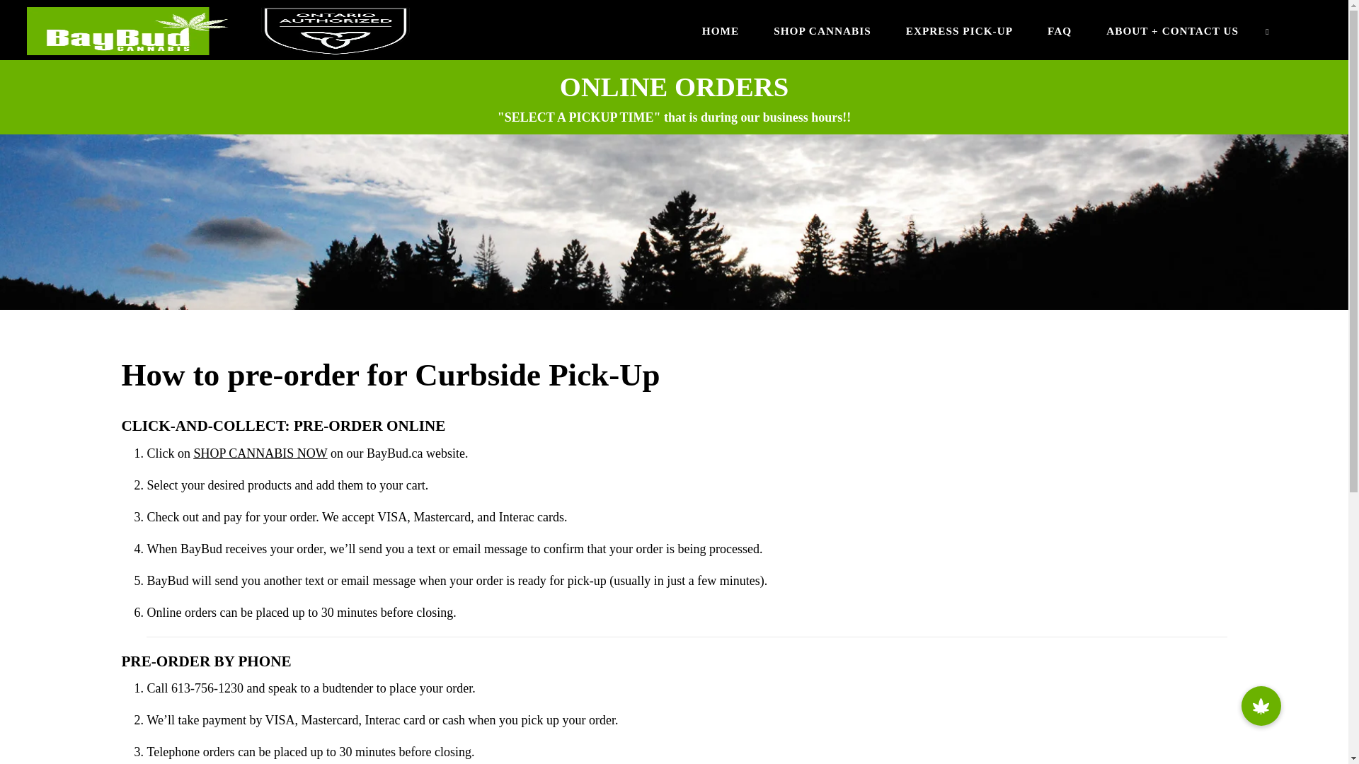 Image resolution: width=1359 pixels, height=764 pixels. What do you see at coordinates (822, 30) in the screenshot?
I see `SHOP CANNABIS` at bounding box center [822, 30].